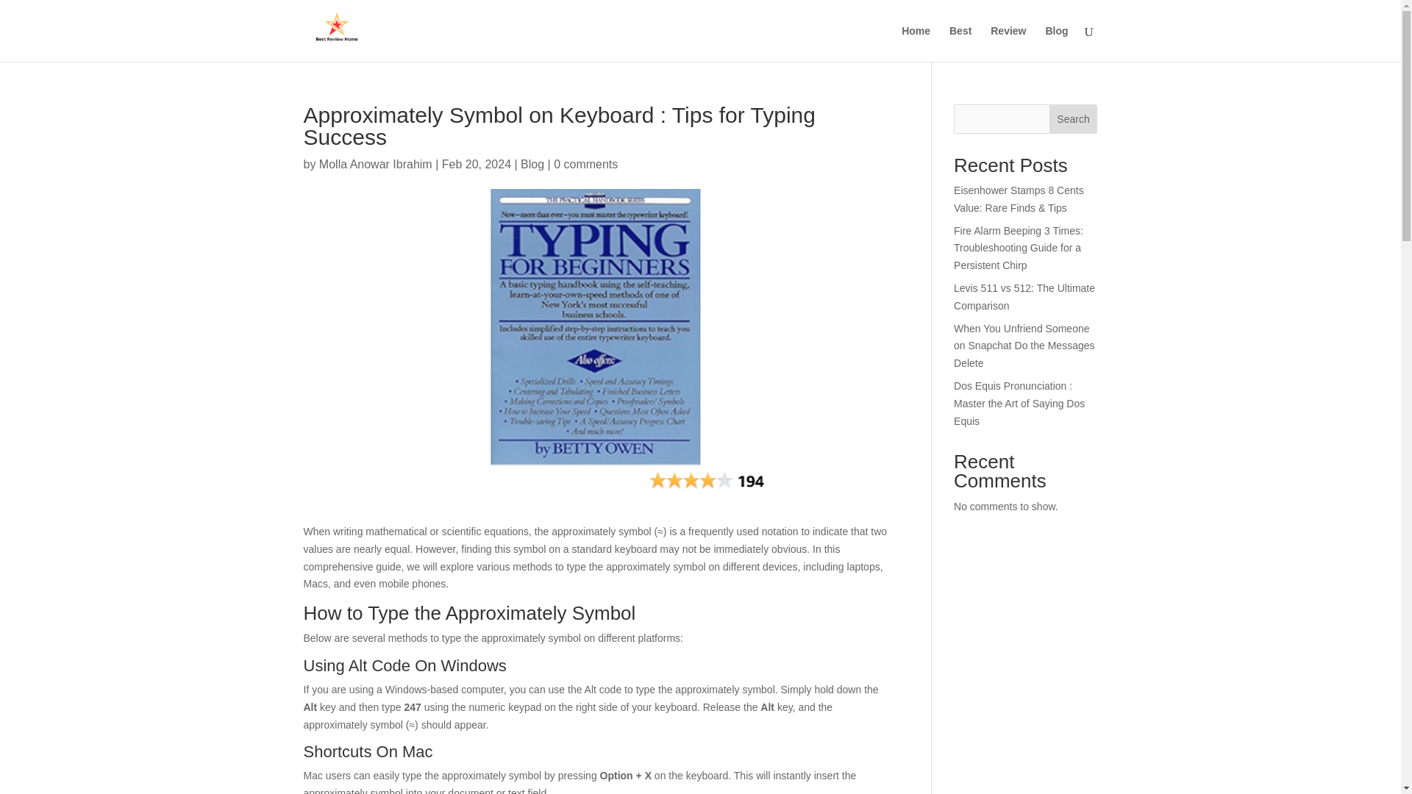  Describe the element at coordinates (532, 164) in the screenshot. I see `Blog` at that location.